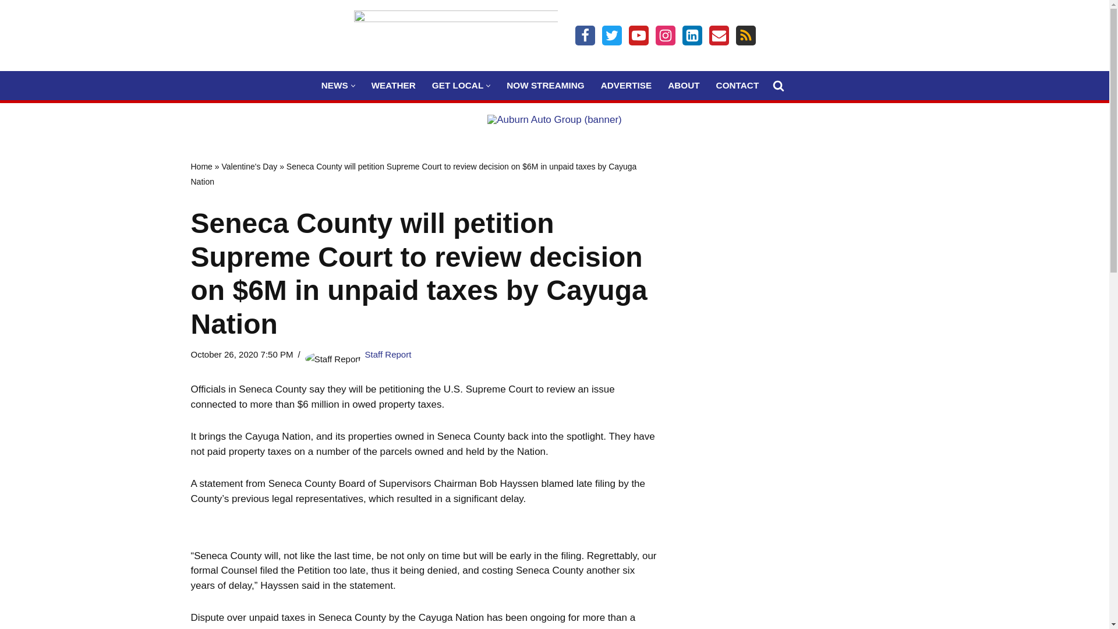 The height and width of the screenshot is (629, 1118). What do you see at coordinates (719, 35) in the screenshot?
I see `Email Us` at bounding box center [719, 35].